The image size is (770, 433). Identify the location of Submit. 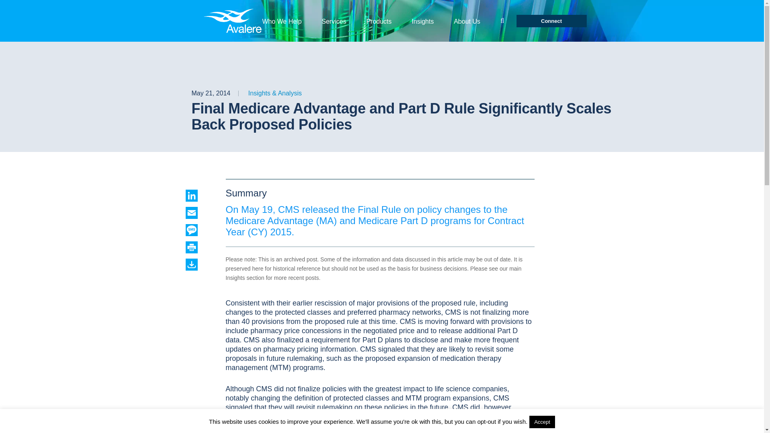
(502, 21).